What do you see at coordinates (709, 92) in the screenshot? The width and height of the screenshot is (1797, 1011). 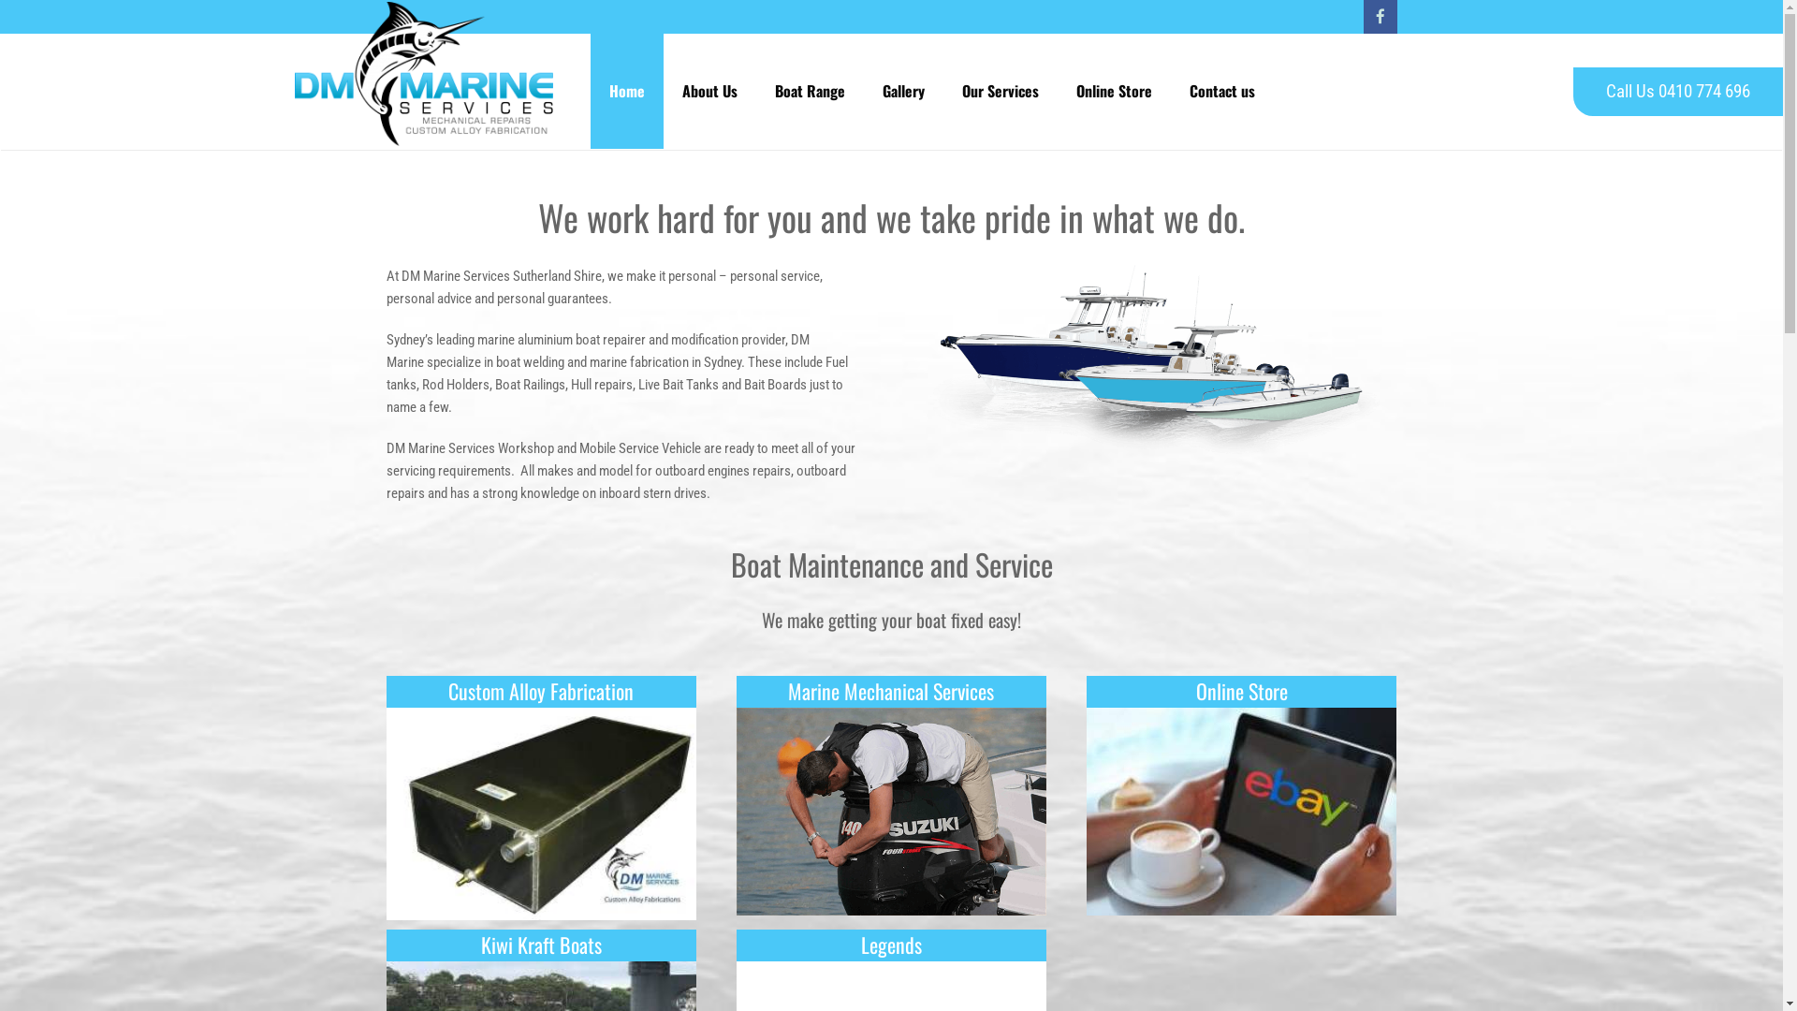 I see `About Us` at bounding box center [709, 92].